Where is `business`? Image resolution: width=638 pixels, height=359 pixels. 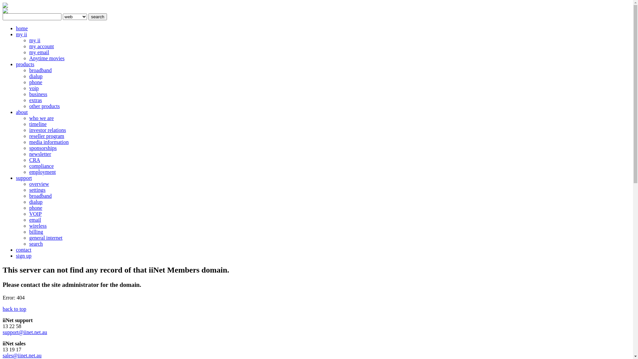 business is located at coordinates (38, 94).